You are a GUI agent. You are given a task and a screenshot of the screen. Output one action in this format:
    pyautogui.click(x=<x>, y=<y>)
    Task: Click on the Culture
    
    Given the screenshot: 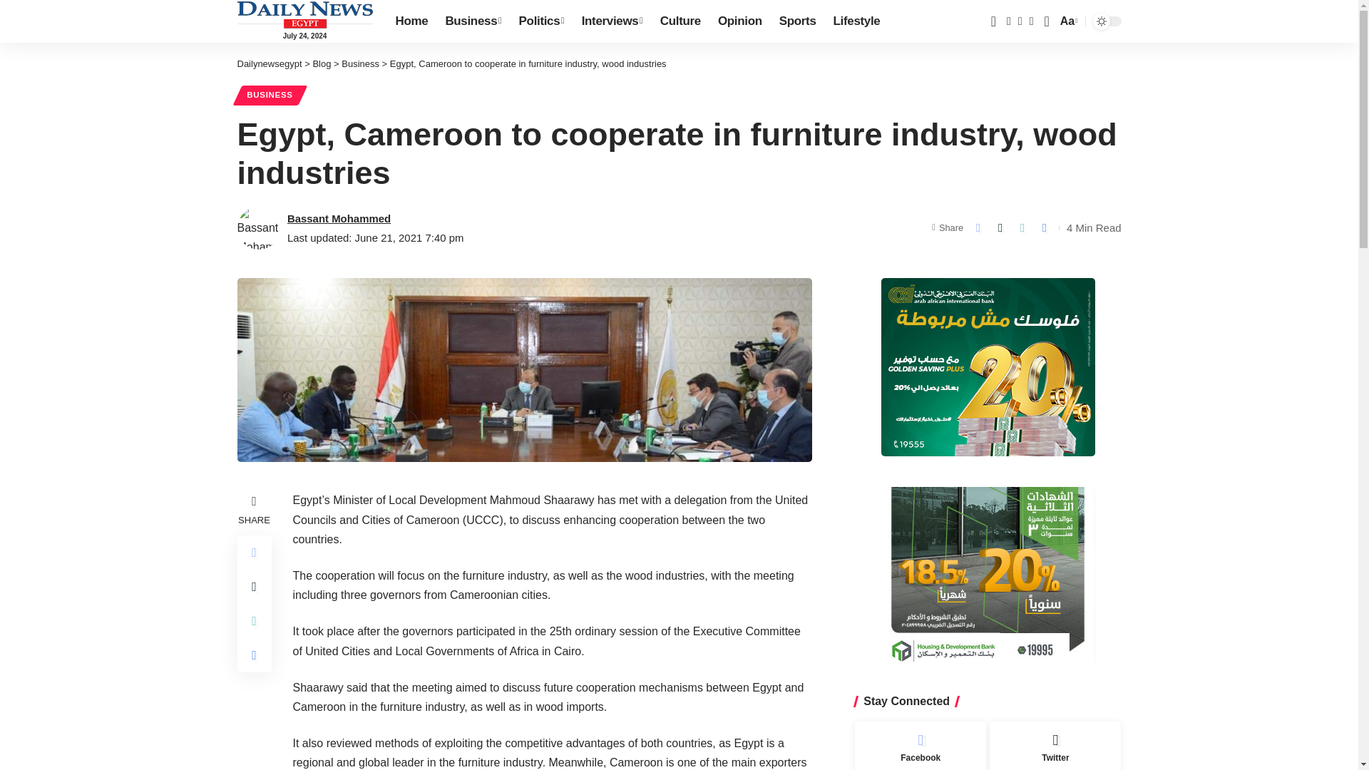 What is the action you would take?
    pyautogui.click(x=680, y=21)
    